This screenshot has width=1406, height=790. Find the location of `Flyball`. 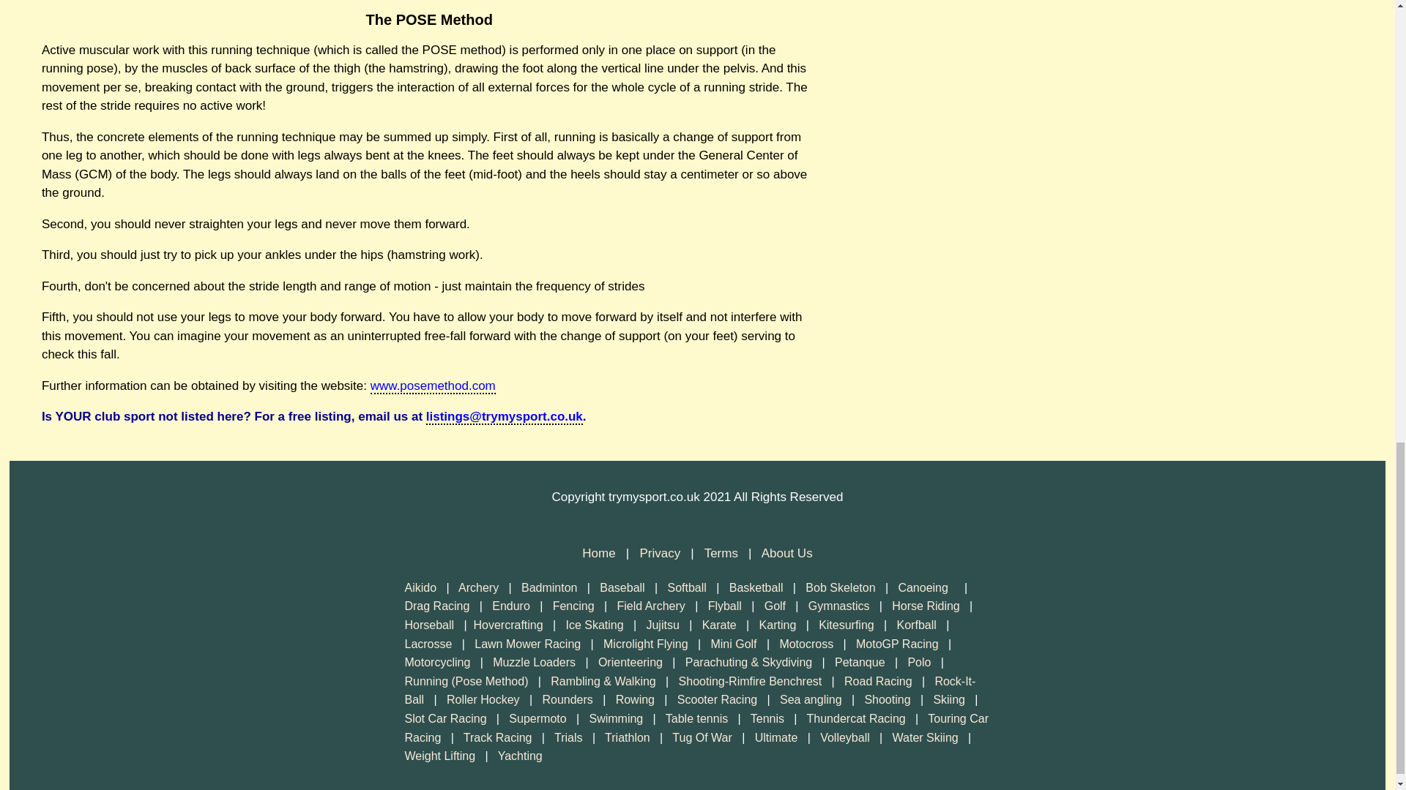

Flyball is located at coordinates (725, 606).